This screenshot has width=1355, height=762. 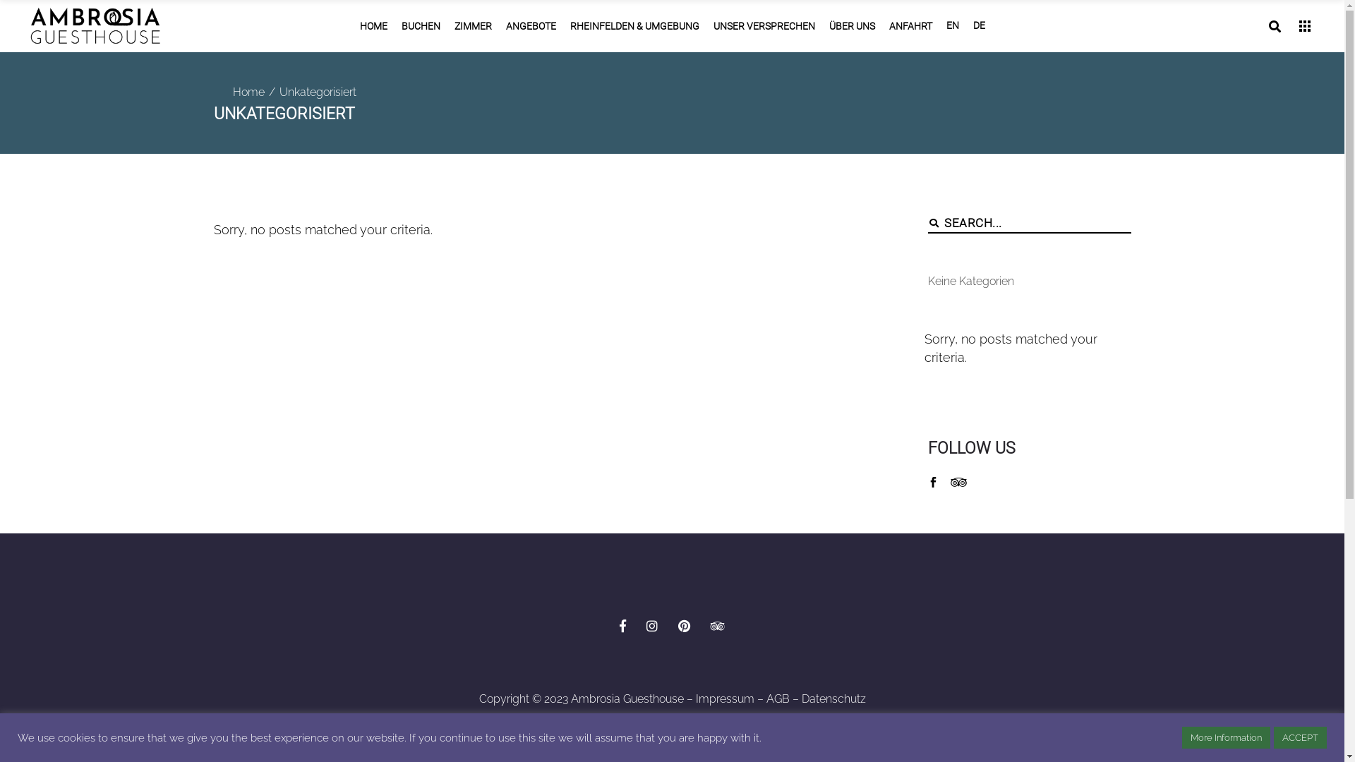 I want to click on Search for:, so click(x=1037, y=223).